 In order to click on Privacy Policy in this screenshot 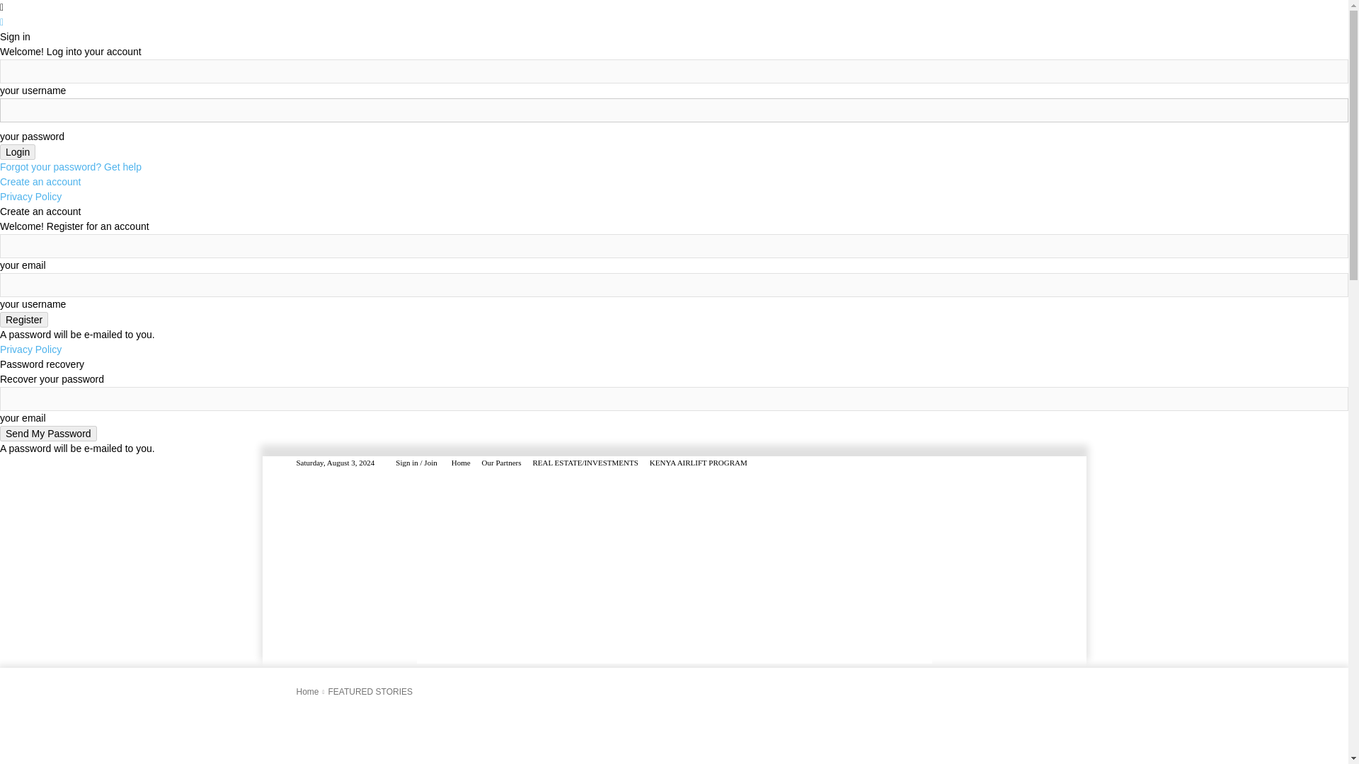, I will do `click(30, 197)`.